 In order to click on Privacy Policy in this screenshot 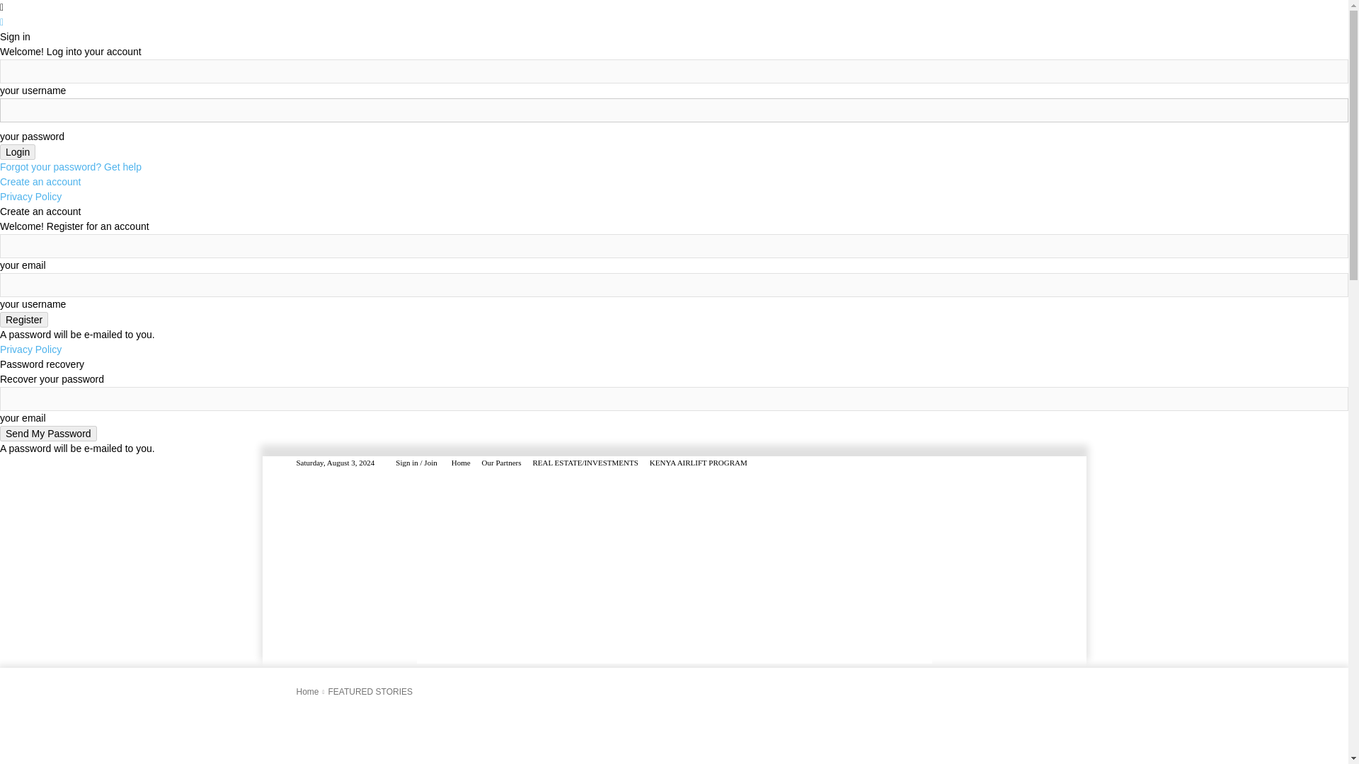, I will do `click(30, 197)`.